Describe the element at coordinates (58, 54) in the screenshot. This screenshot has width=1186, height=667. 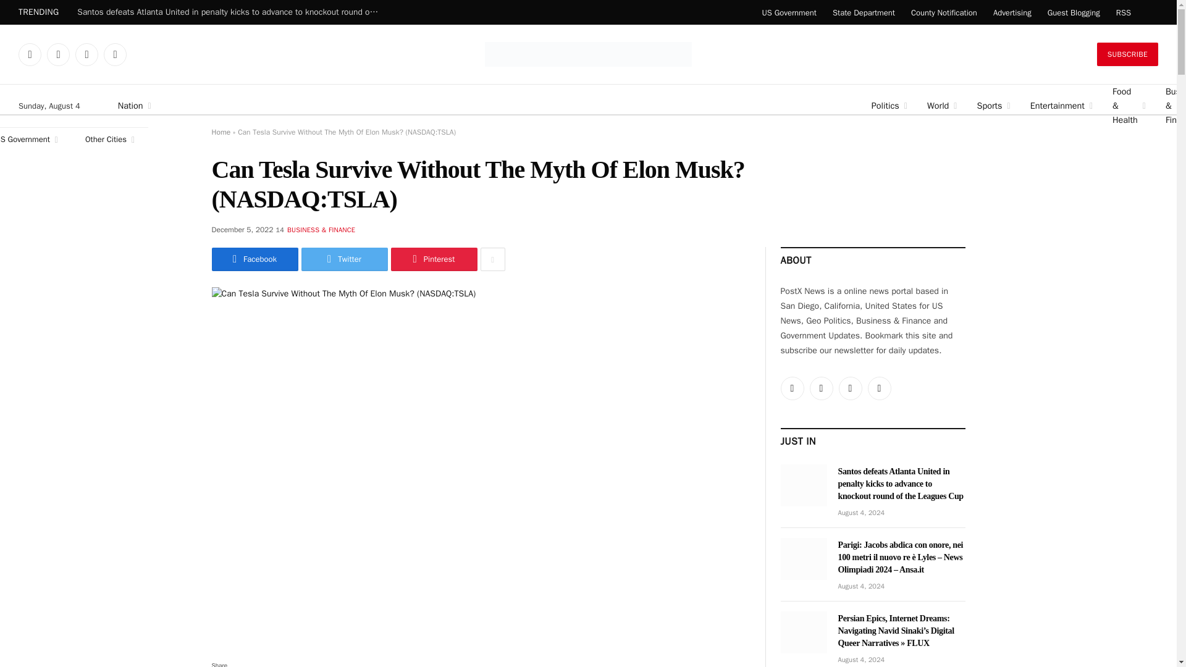
I see `Facebook` at that location.